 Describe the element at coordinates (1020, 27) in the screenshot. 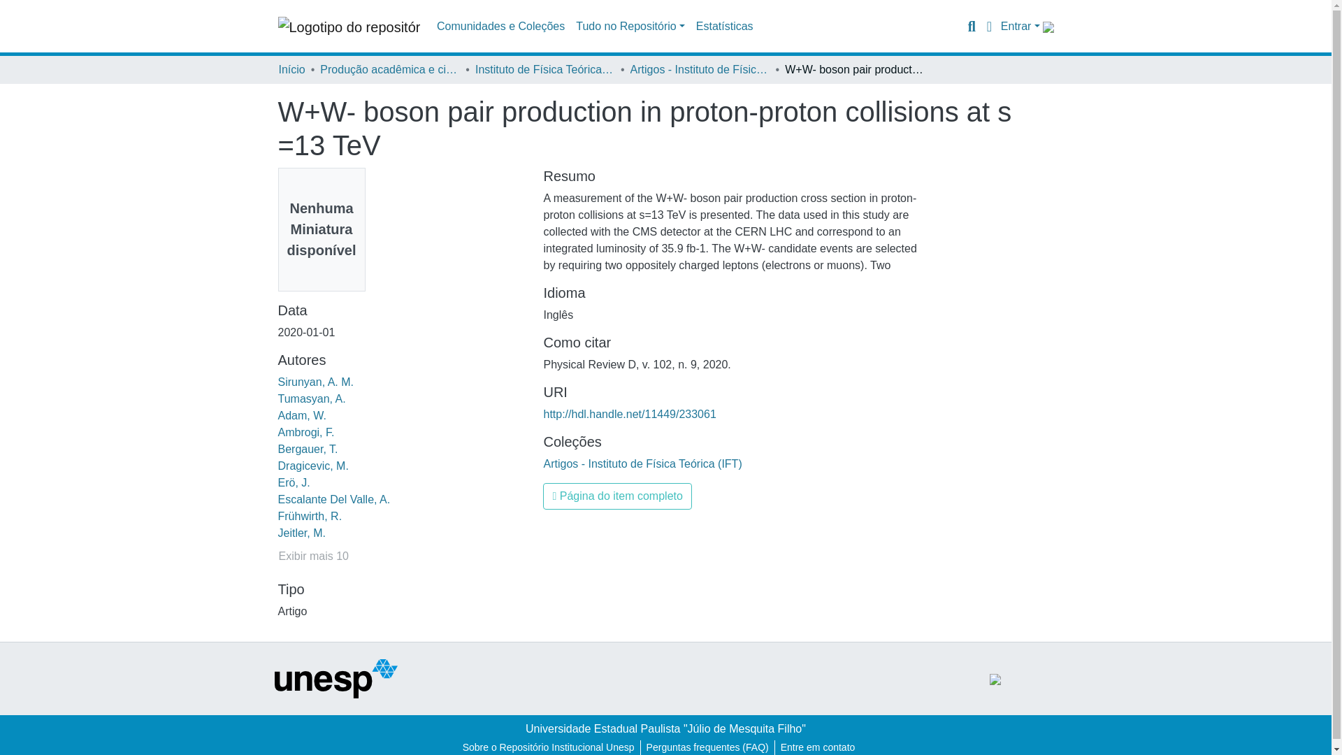

I see `Entrar` at that location.